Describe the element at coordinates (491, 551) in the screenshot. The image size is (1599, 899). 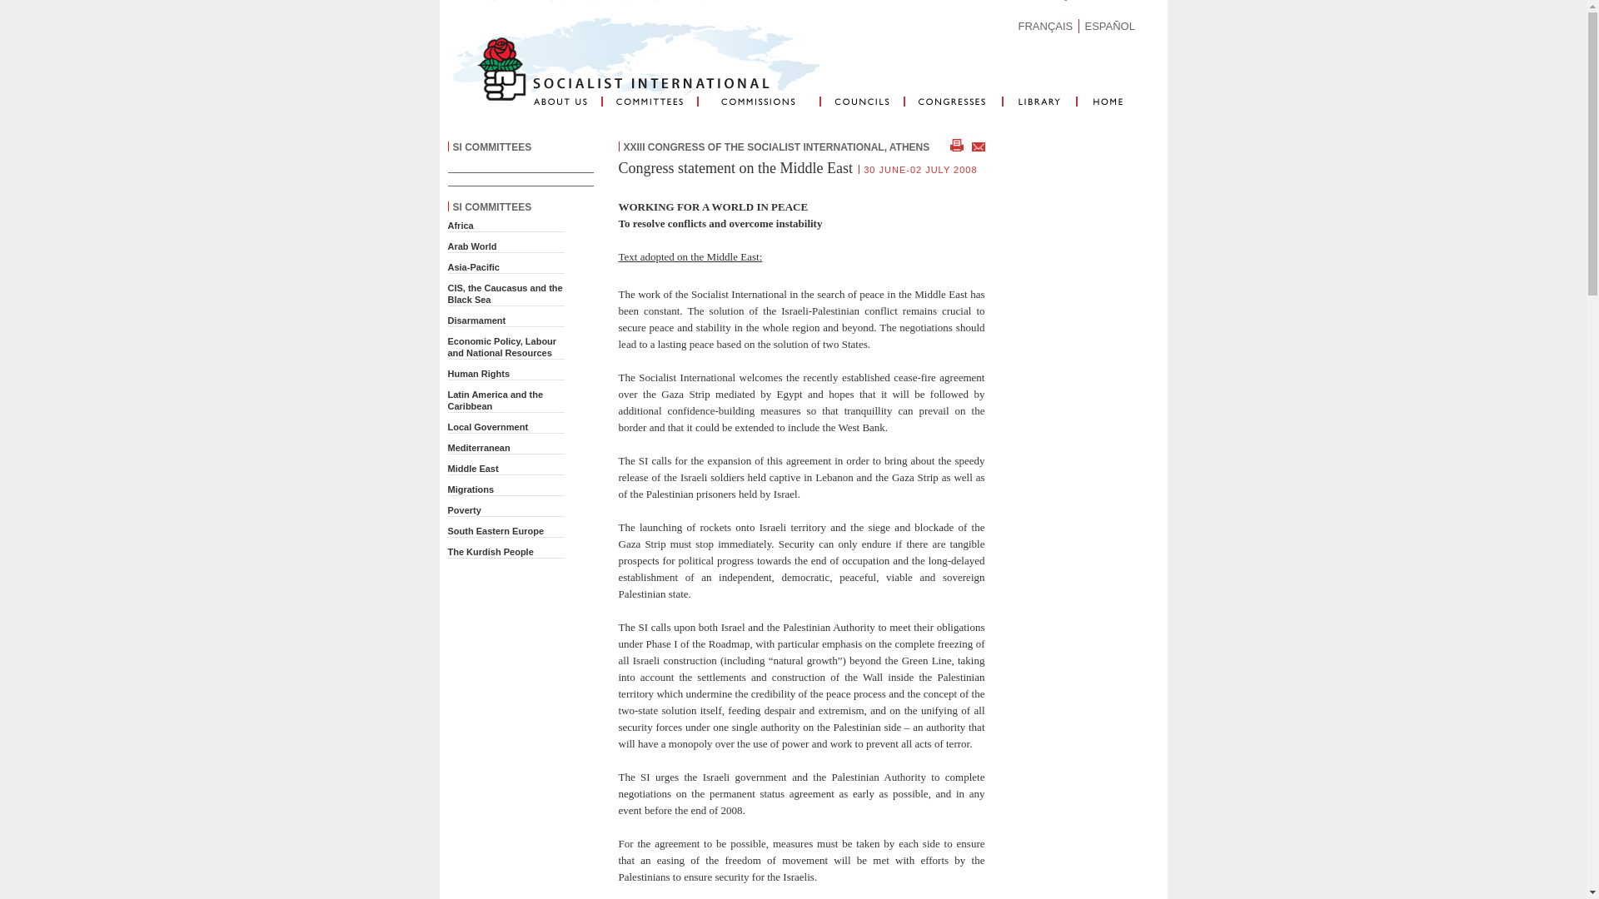
I see `The Kurdish People` at that location.